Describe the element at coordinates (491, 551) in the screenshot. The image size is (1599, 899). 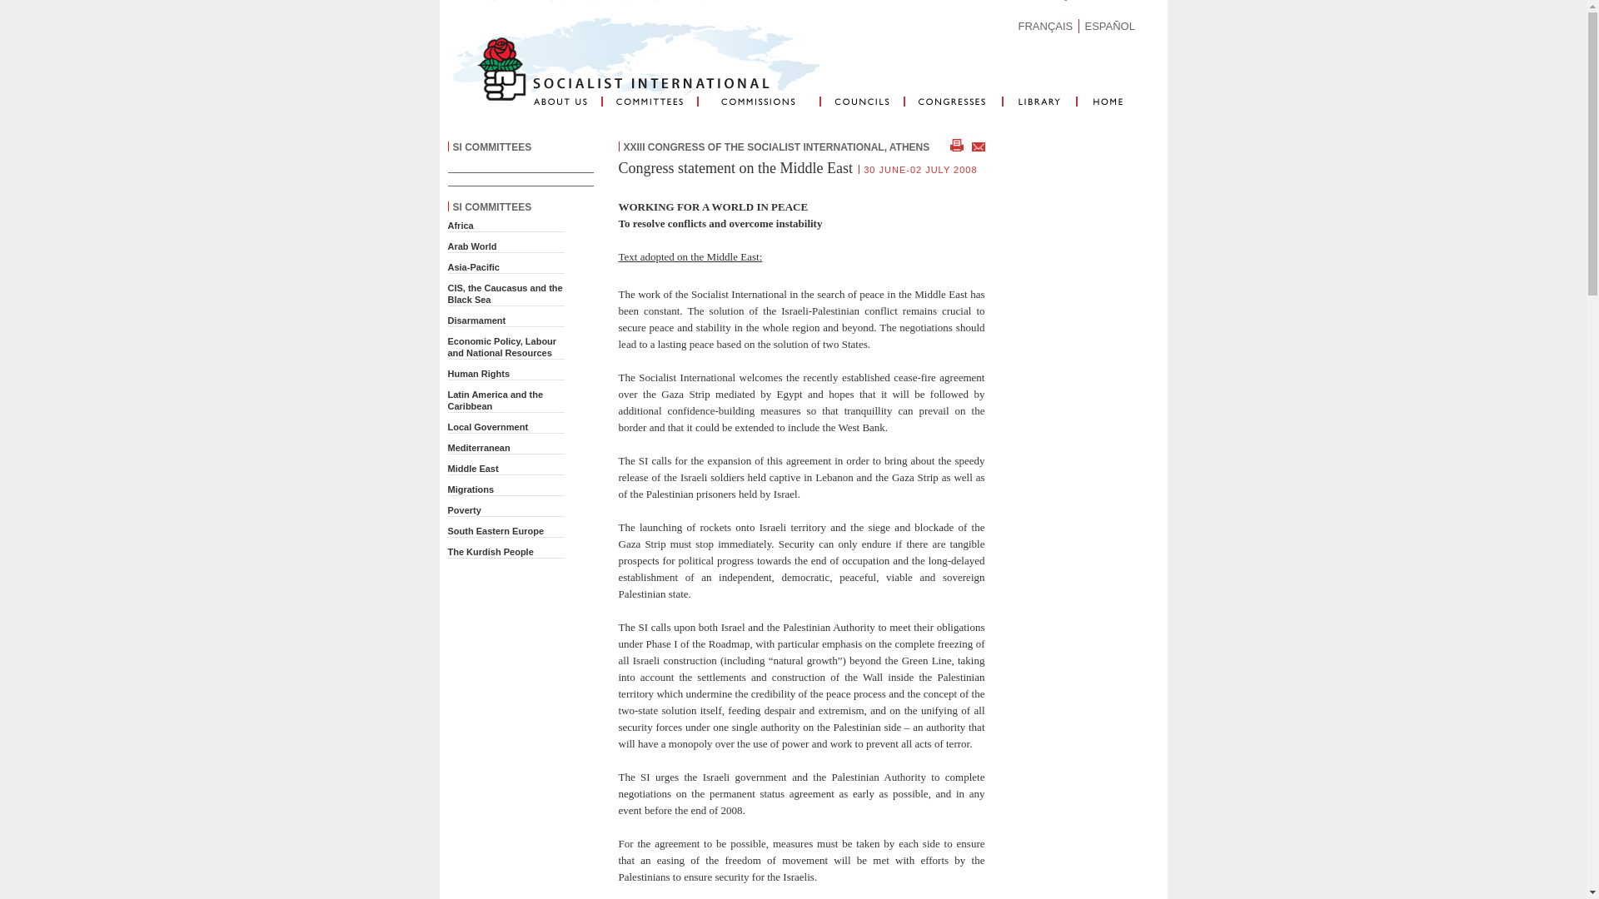
I see `The Kurdish People` at that location.